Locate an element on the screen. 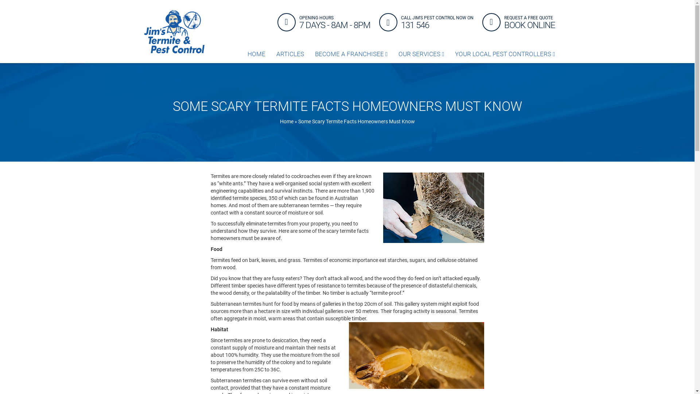  OUR SERVICES is located at coordinates (421, 54).